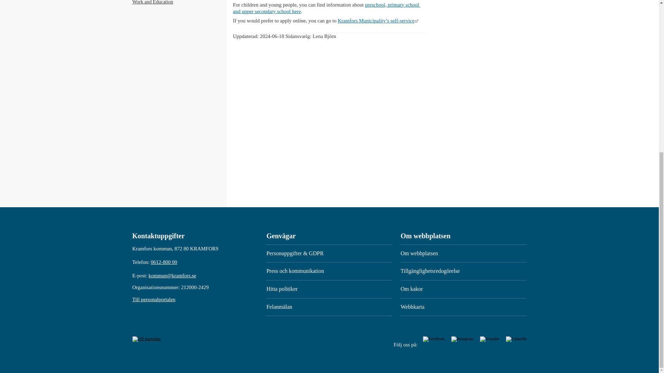  Describe the element at coordinates (146, 339) in the screenshot. I see `Till startsidan` at that location.